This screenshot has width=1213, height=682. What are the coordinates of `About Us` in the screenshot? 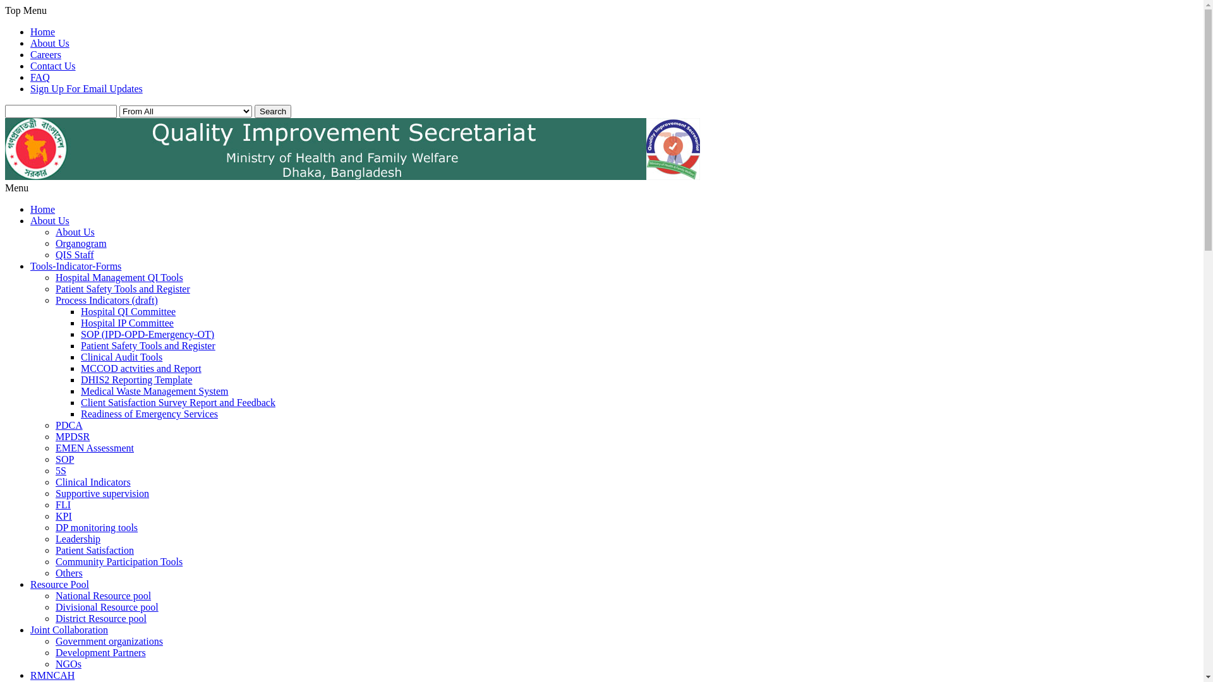 It's located at (50, 43).